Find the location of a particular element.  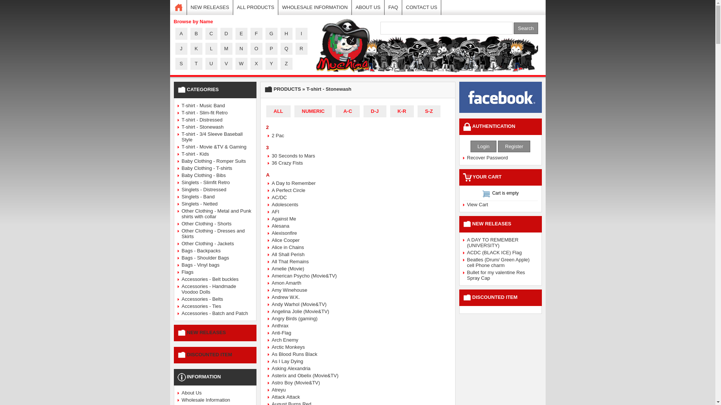

Y is located at coordinates (271, 64).